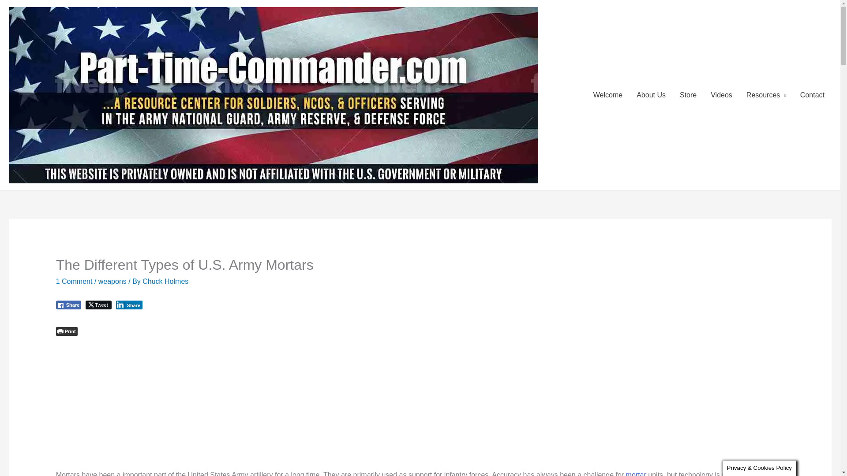 The height and width of the screenshot is (476, 847). I want to click on Tweet, so click(98, 305).